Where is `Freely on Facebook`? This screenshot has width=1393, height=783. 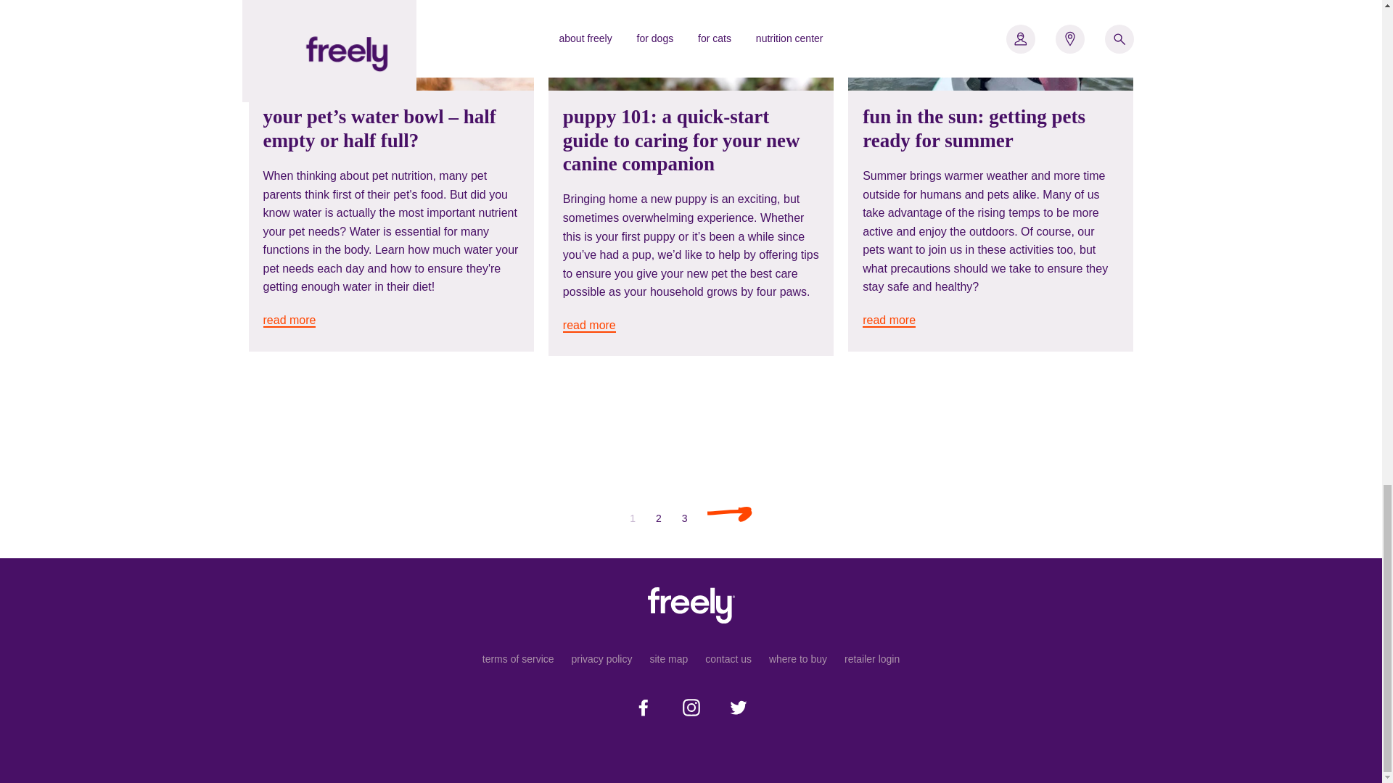
Freely on Facebook is located at coordinates (643, 708).